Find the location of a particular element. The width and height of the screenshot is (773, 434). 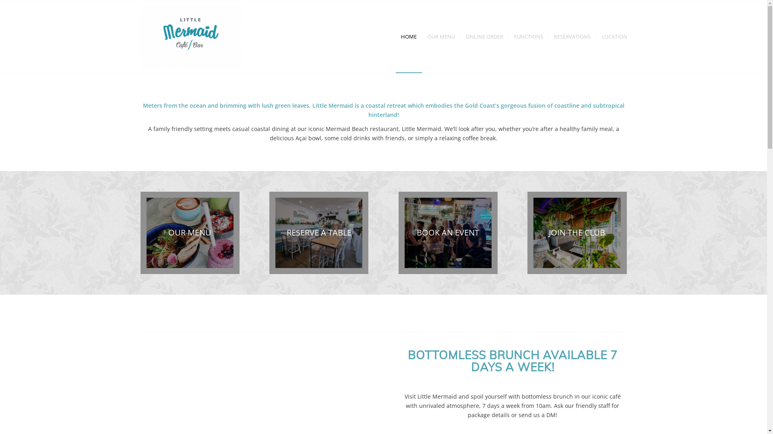

20210925_121232 is located at coordinates (319, 233).